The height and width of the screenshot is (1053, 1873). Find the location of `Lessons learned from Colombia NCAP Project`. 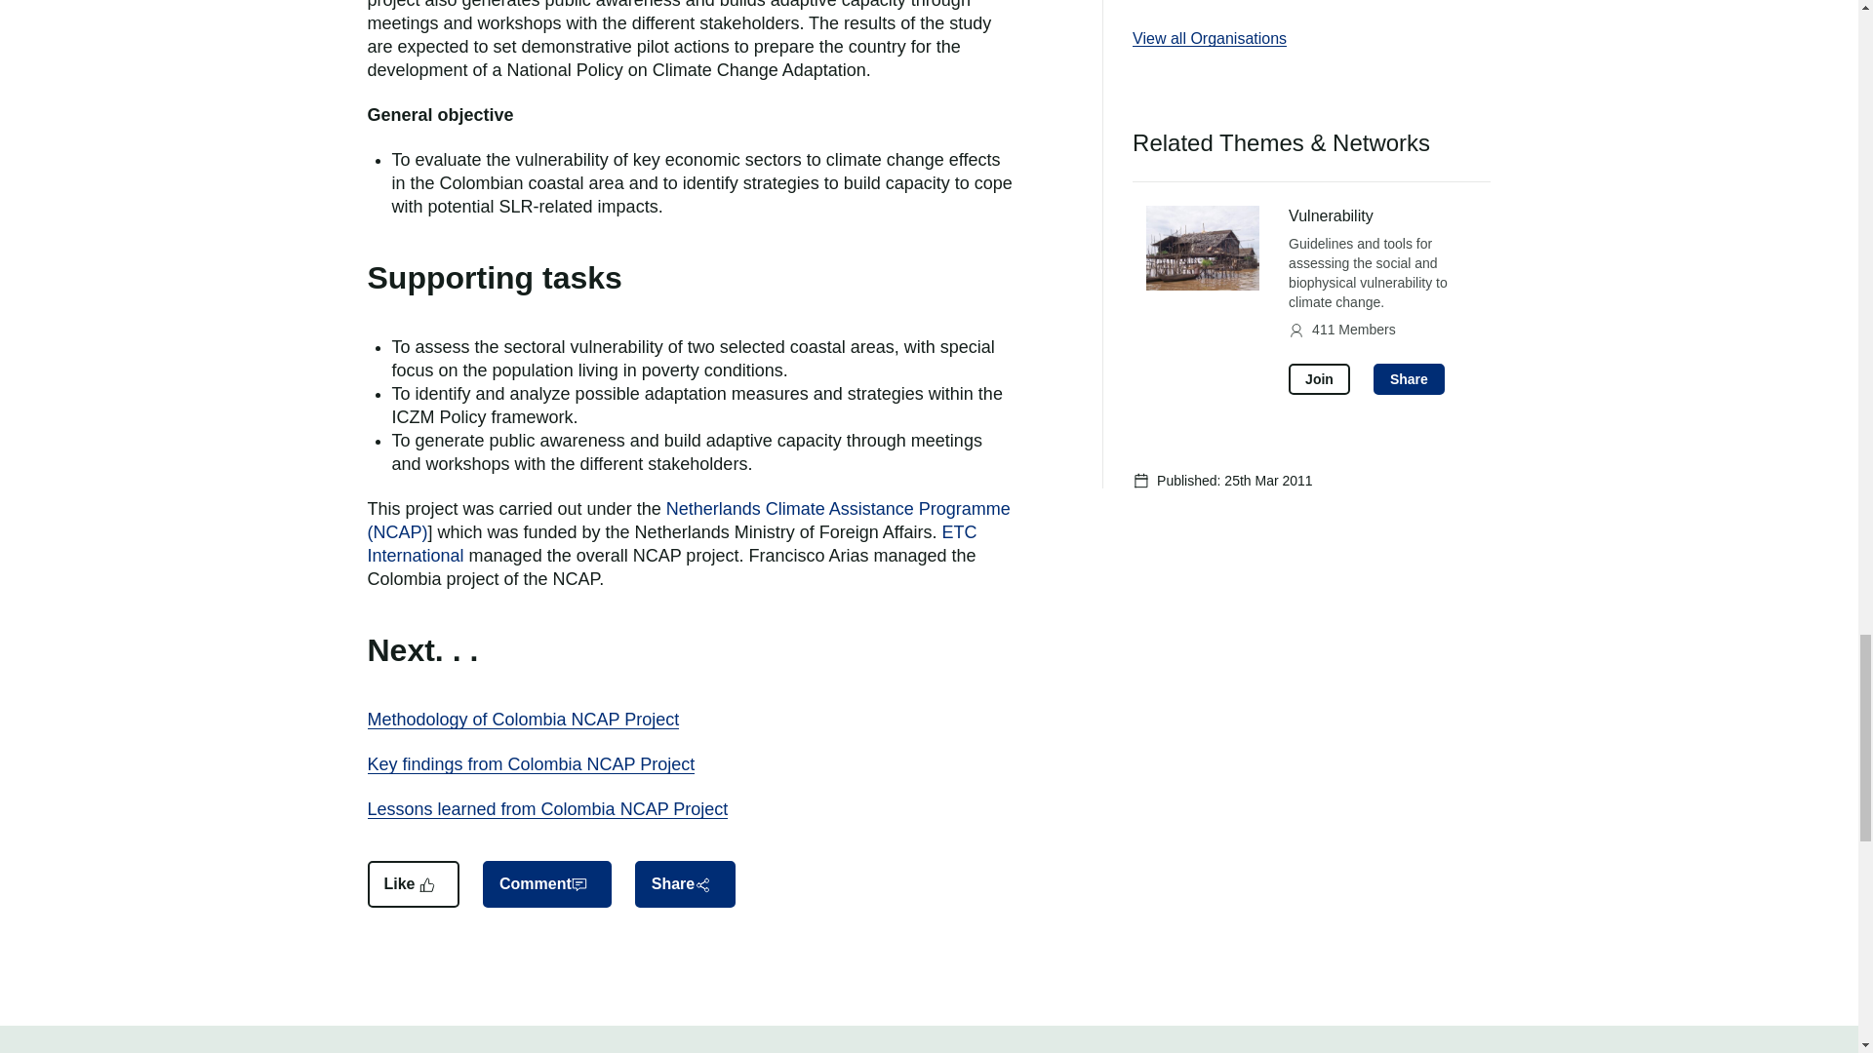

Lessons learned from Colombia NCAP Project is located at coordinates (547, 809).